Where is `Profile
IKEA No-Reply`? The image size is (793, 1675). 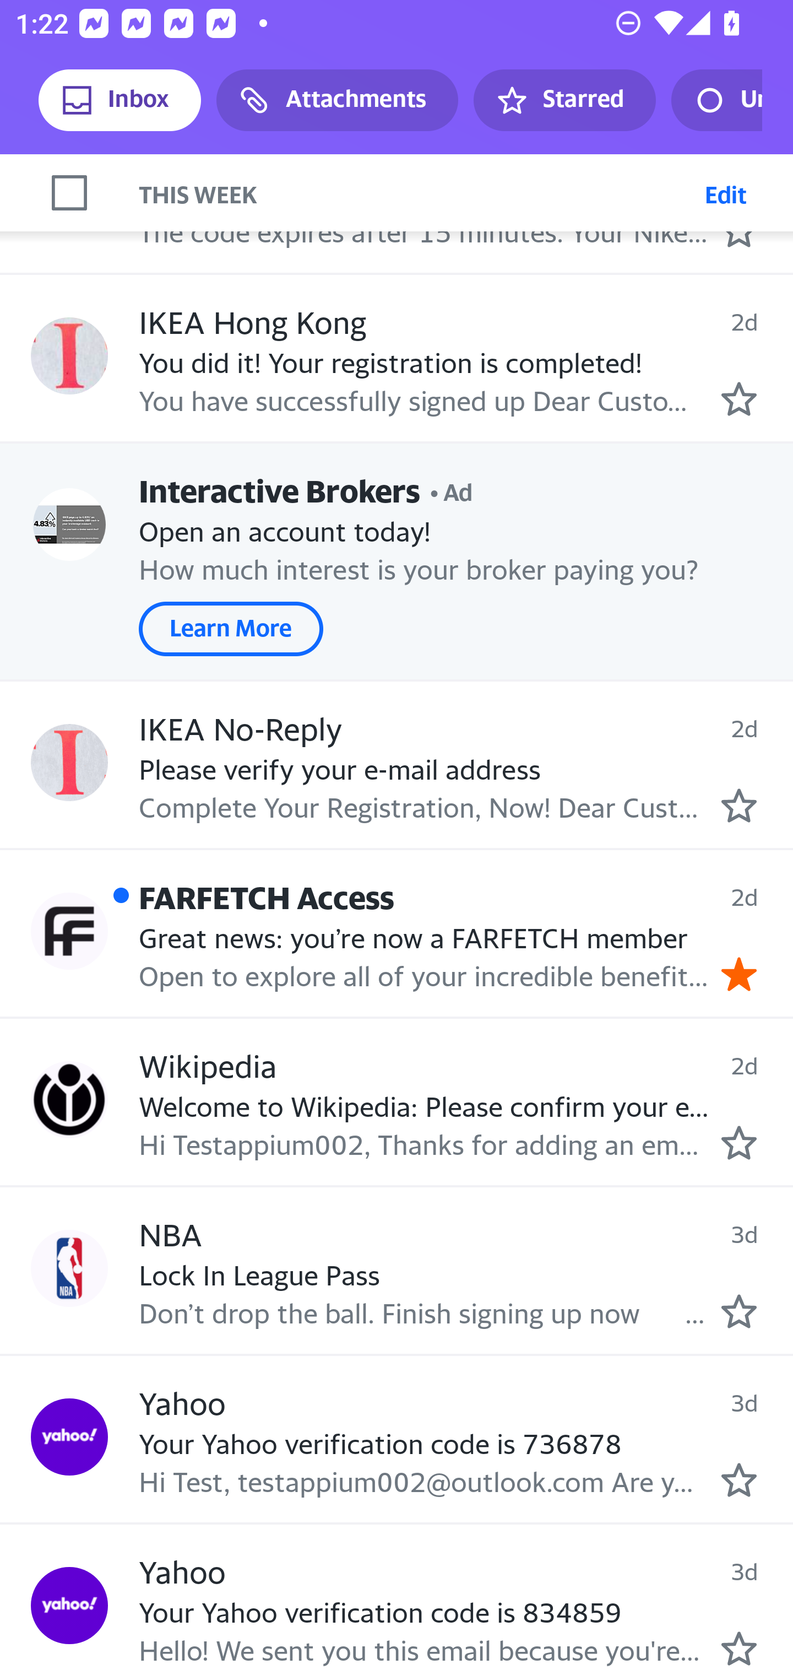 Profile
IKEA No-Reply is located at coordinates (69, 762).